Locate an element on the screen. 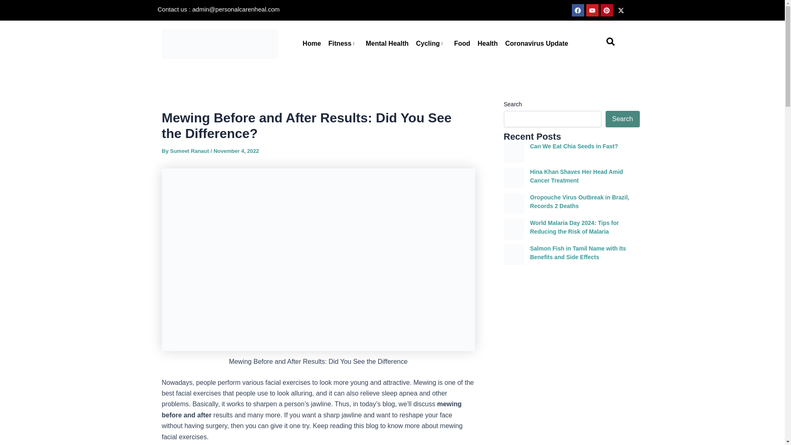 The image size is (791, 445). Sumeet Ranaut is located at coordinates (190, 151).